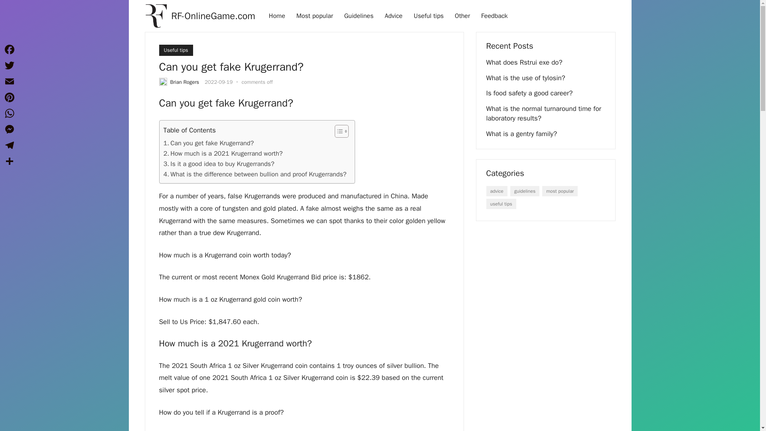 The image size is (766, 431). What do you see at coordinates (393, 16) in the screenshot?
I see `Advice` at bounding box center [393, 16].